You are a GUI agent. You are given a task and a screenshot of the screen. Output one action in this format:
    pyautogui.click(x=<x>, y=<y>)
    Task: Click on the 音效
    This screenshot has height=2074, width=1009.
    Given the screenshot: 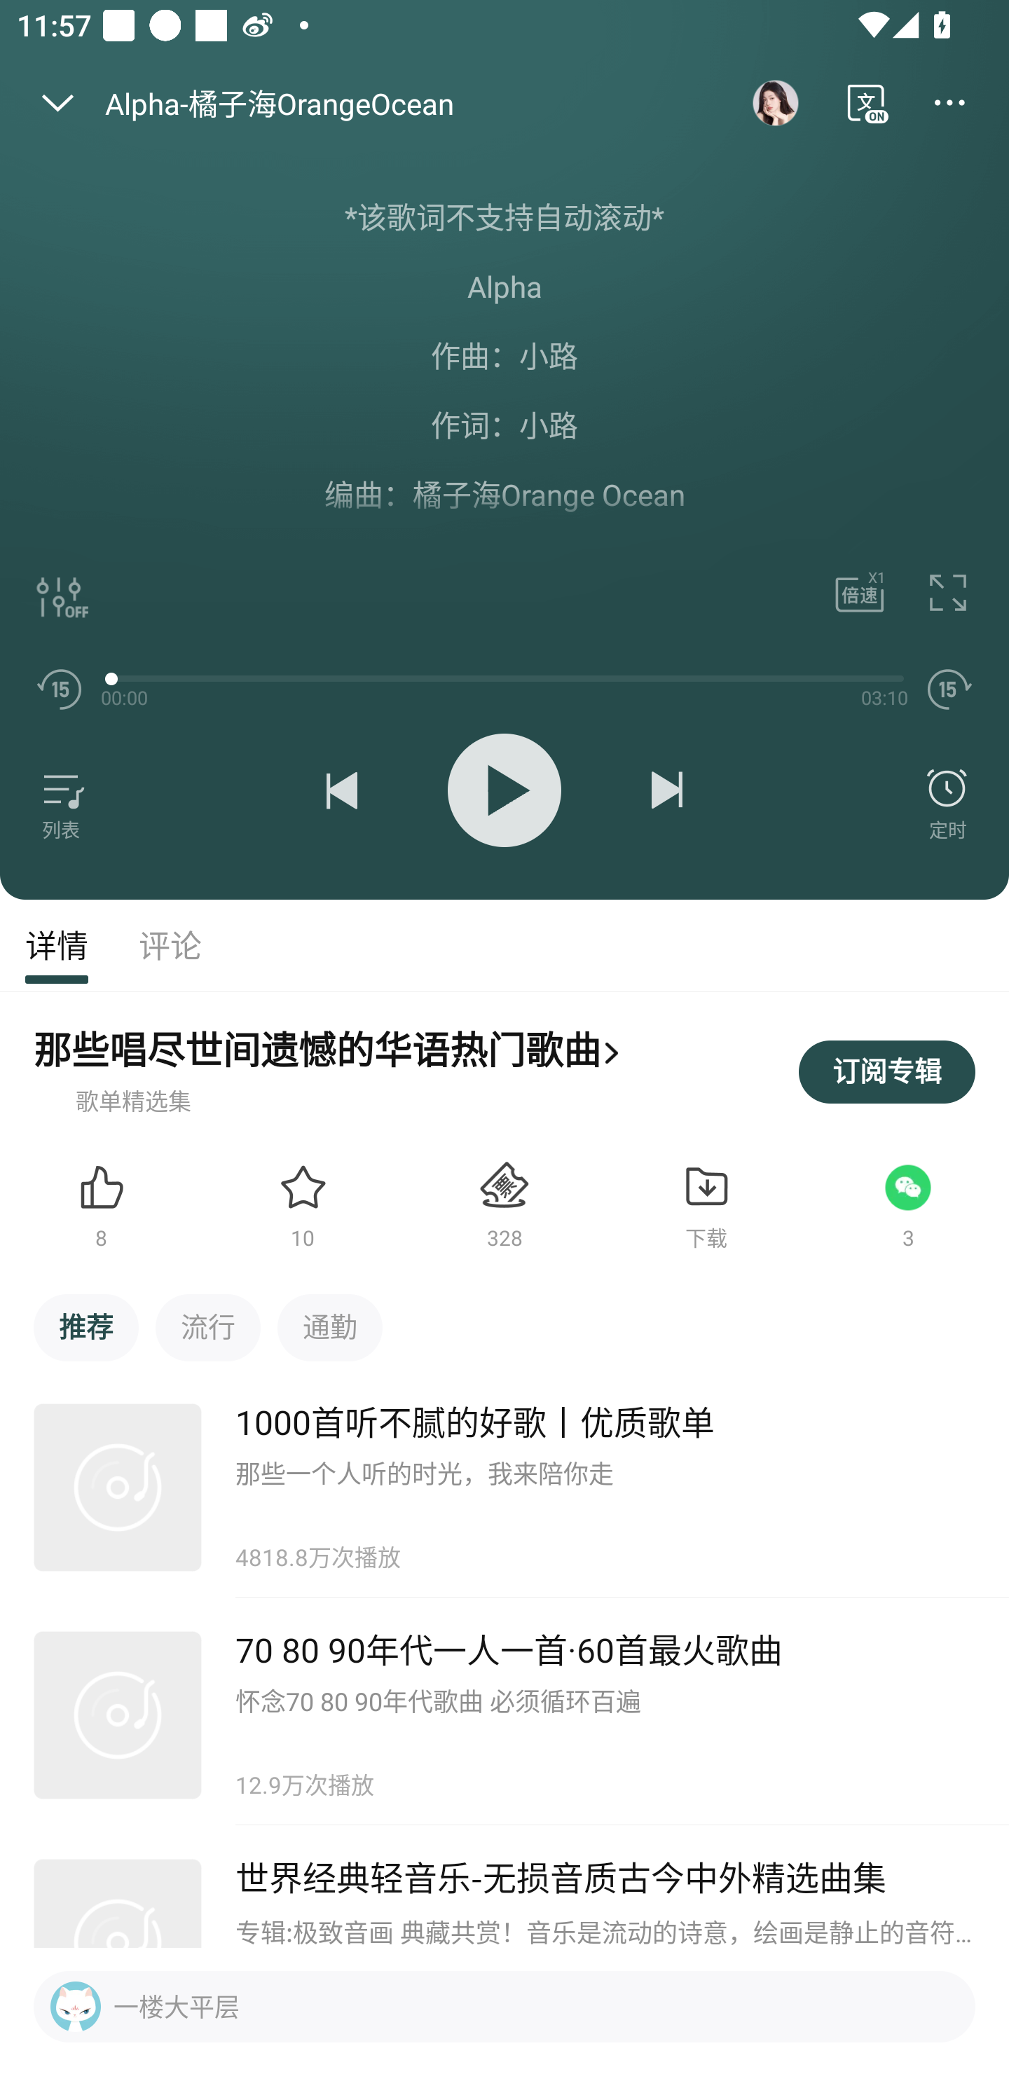 What is the action you would take?
    pyautogui.click(x=60, y=596)
    